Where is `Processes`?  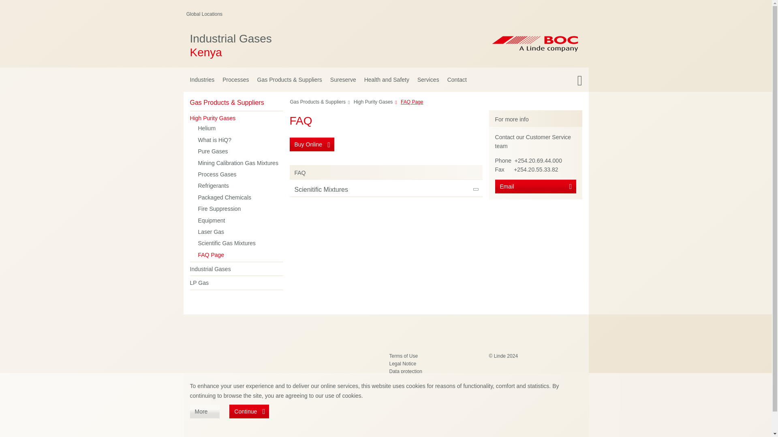 Processes is located at coordinates (236, 79).